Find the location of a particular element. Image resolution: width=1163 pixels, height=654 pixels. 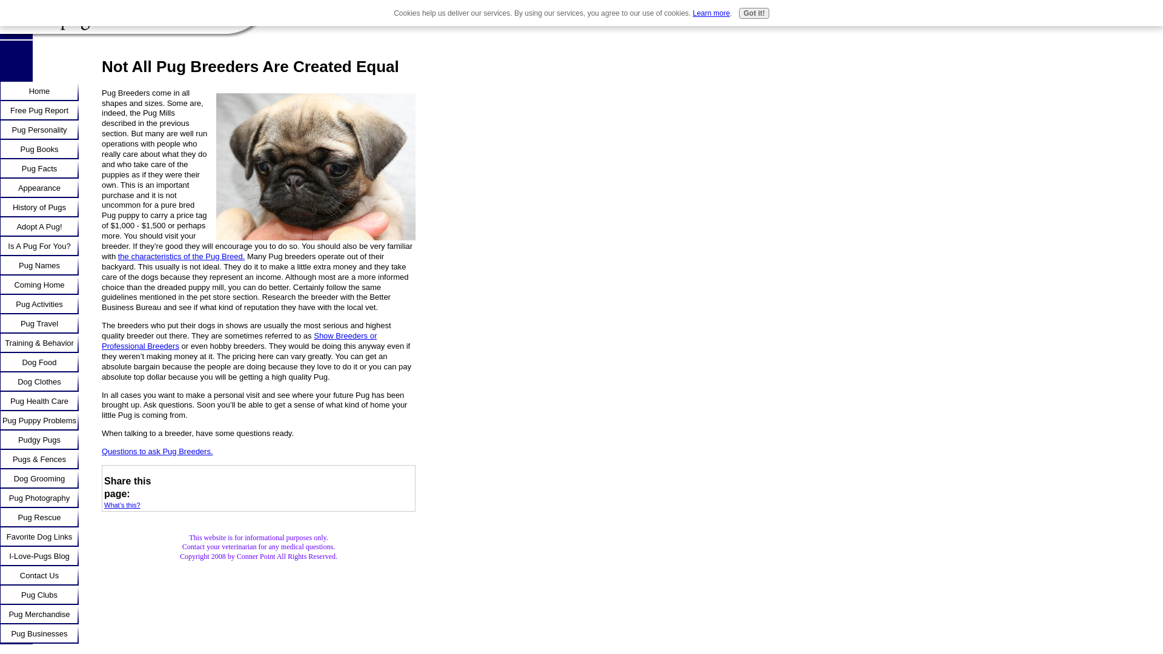

Pug Rescue is located at coordinates (39, 517).